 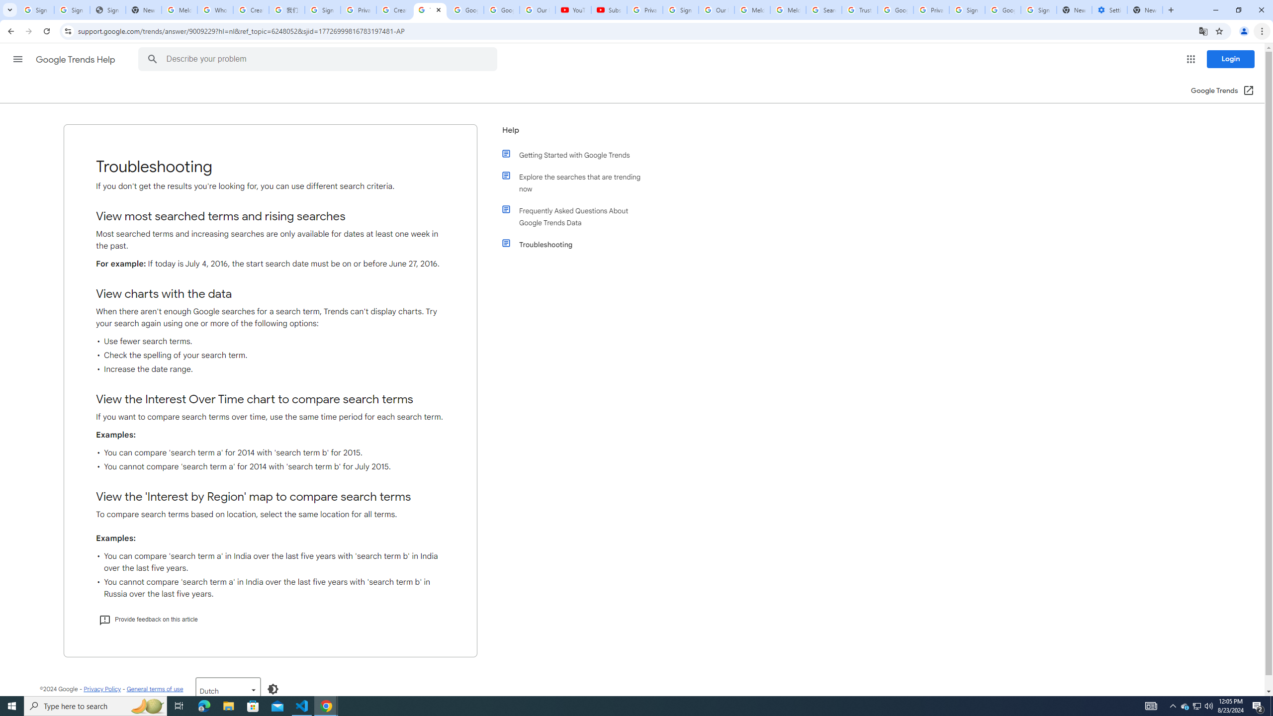 I want to click on Sign in - Google Accounts, so click(x=680, y=10).